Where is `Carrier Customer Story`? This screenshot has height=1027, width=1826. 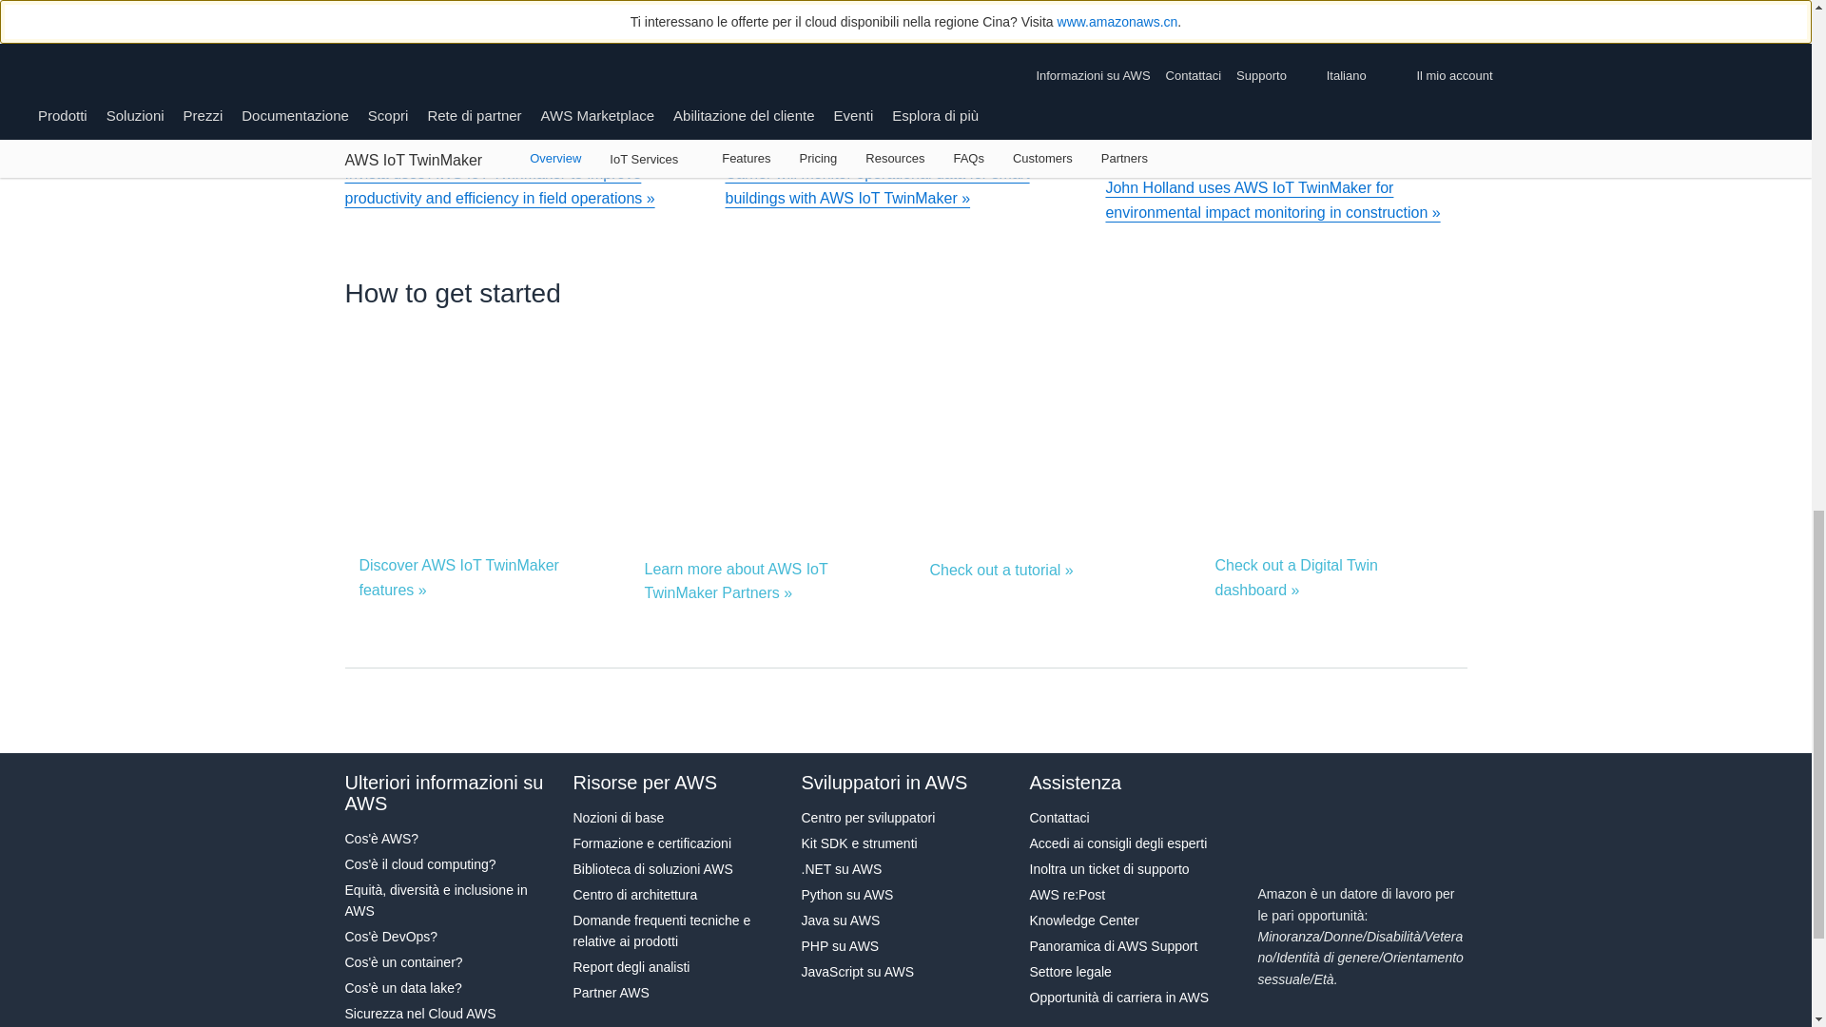
Carrier Customer Story is located at coordinates (905, 126).